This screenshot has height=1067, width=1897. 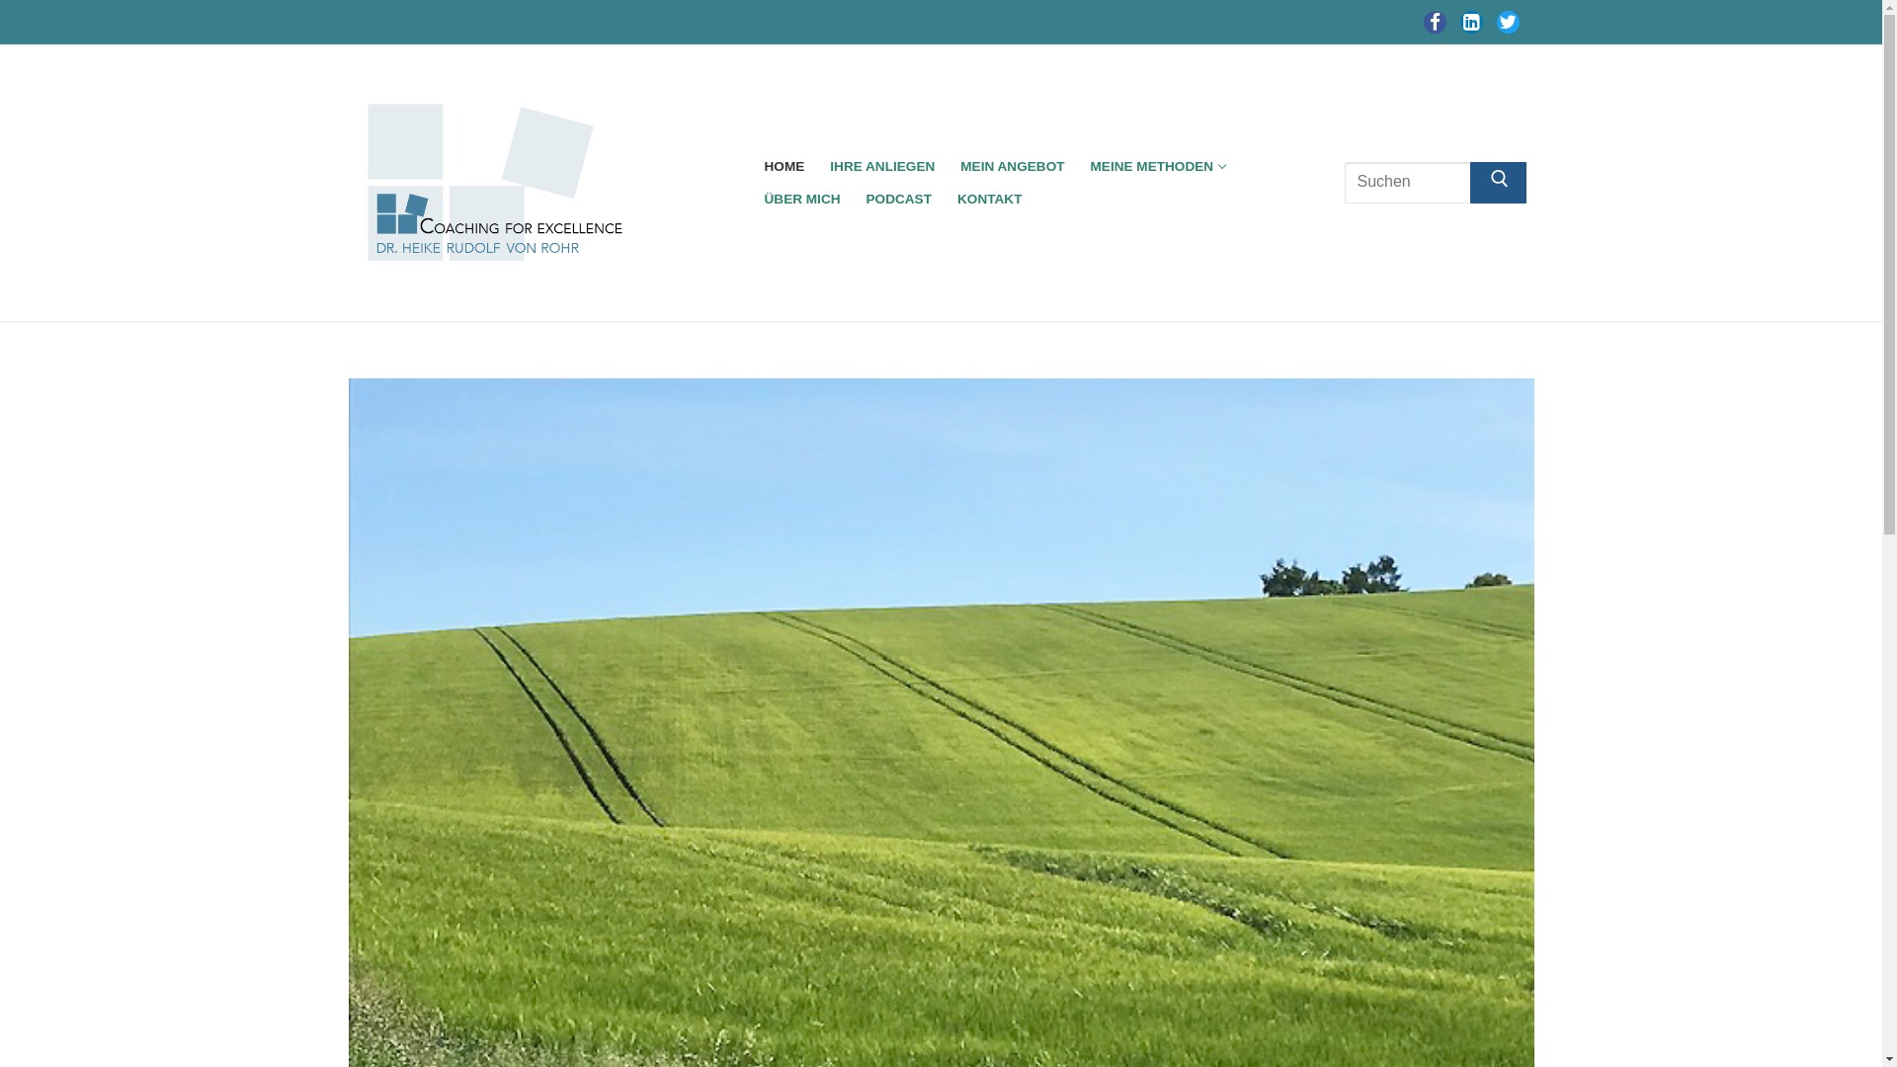 What do you see at coordinates (1508, 22) in the screenshot?
I see `Twitter` at bounding box center [1508, 22].